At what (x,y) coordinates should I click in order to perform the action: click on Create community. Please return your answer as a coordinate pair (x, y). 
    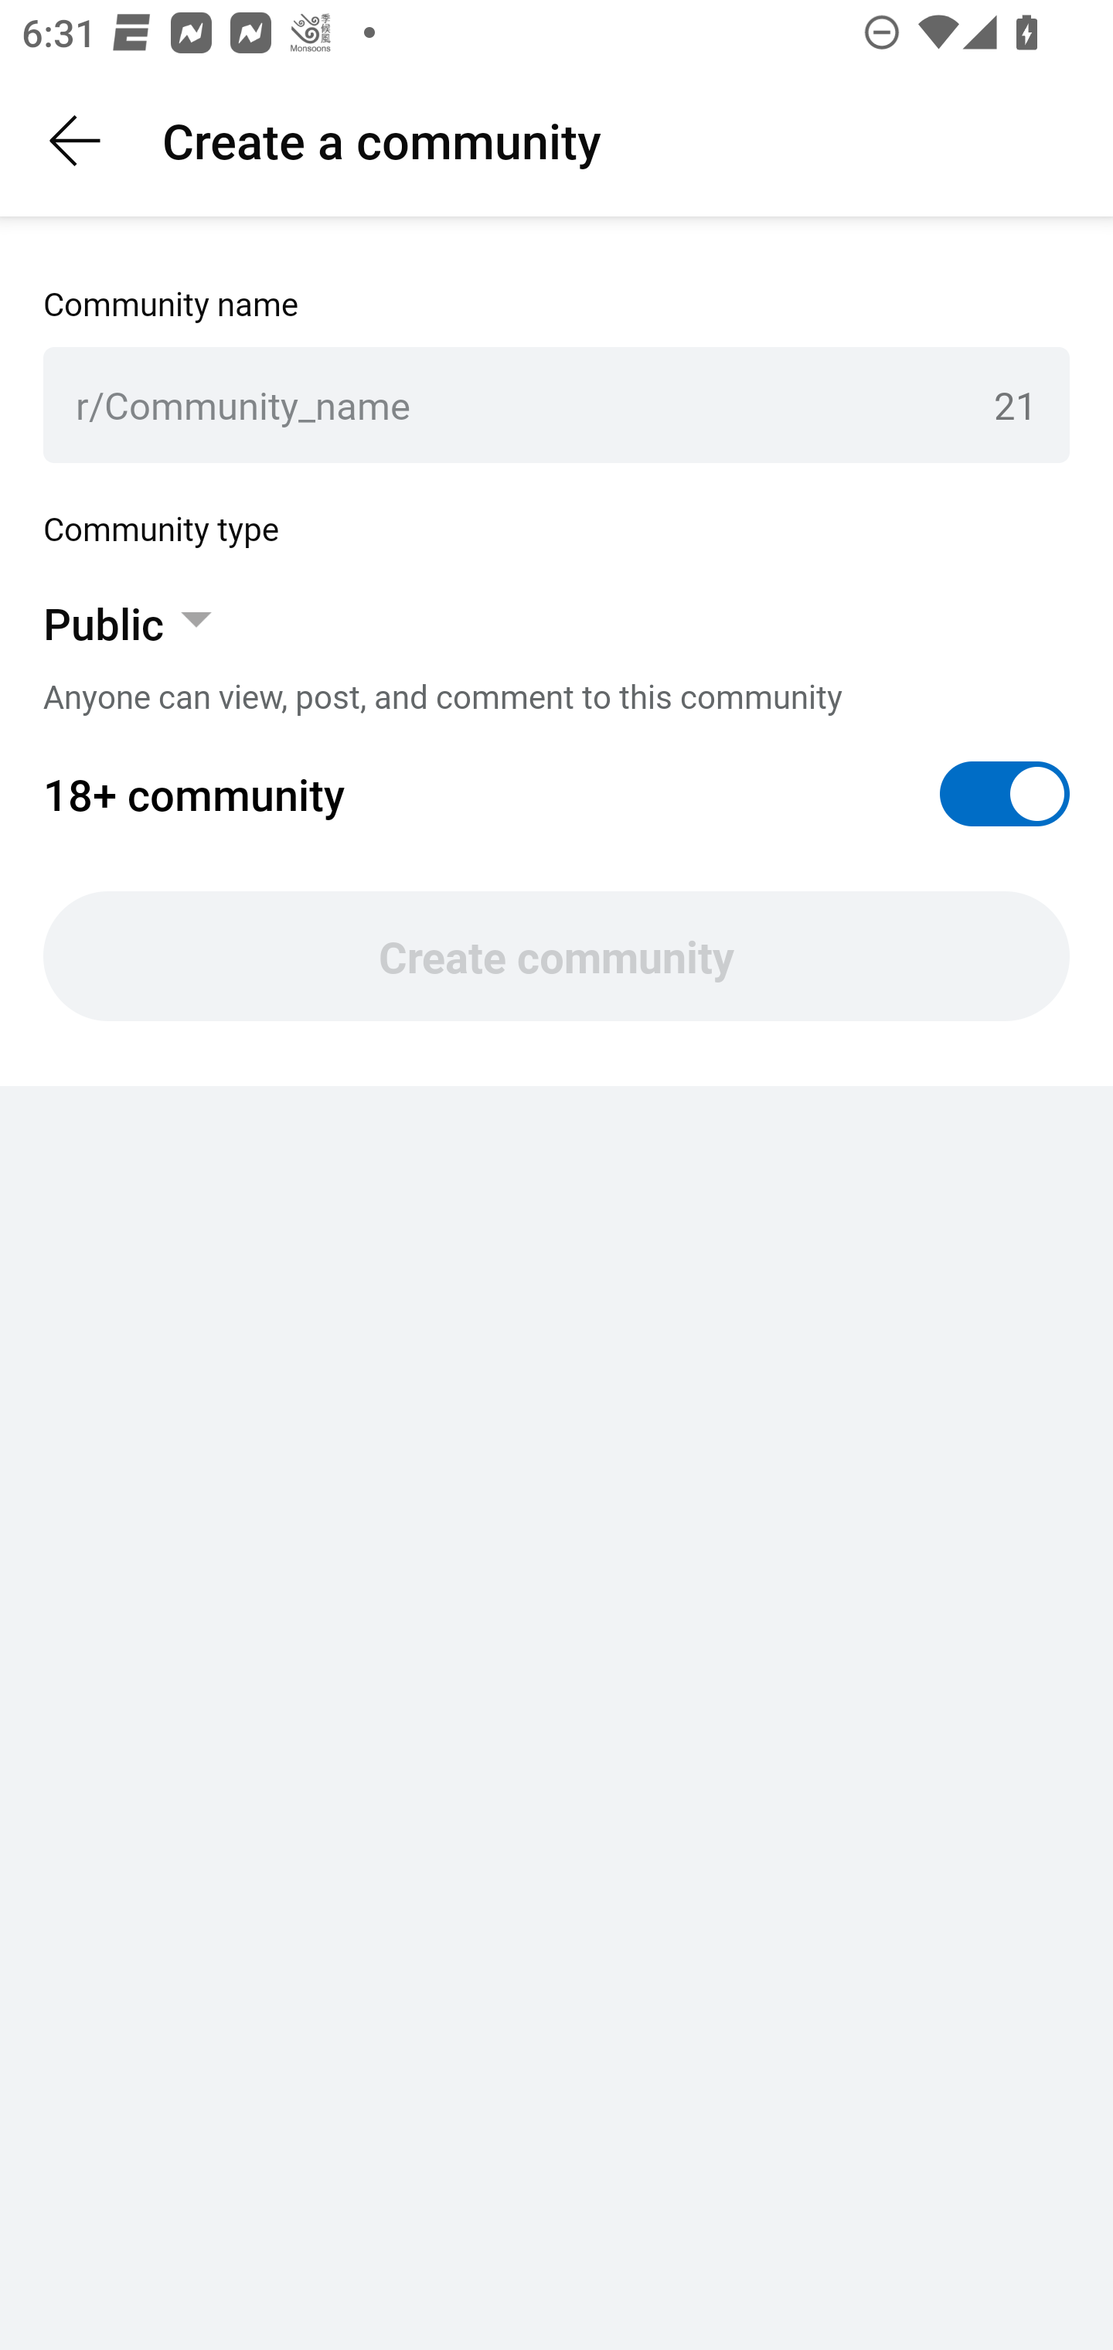
    Looking at the image, I should click on (556, 956).